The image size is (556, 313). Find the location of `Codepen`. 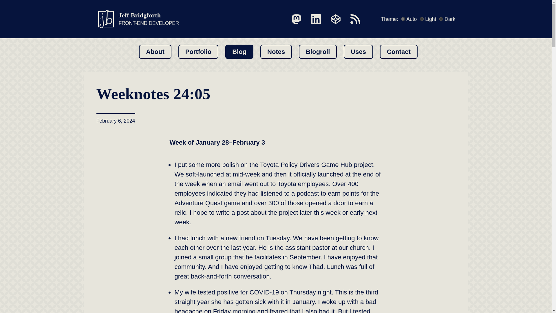

Codepen is located at coordinates (336, 19).